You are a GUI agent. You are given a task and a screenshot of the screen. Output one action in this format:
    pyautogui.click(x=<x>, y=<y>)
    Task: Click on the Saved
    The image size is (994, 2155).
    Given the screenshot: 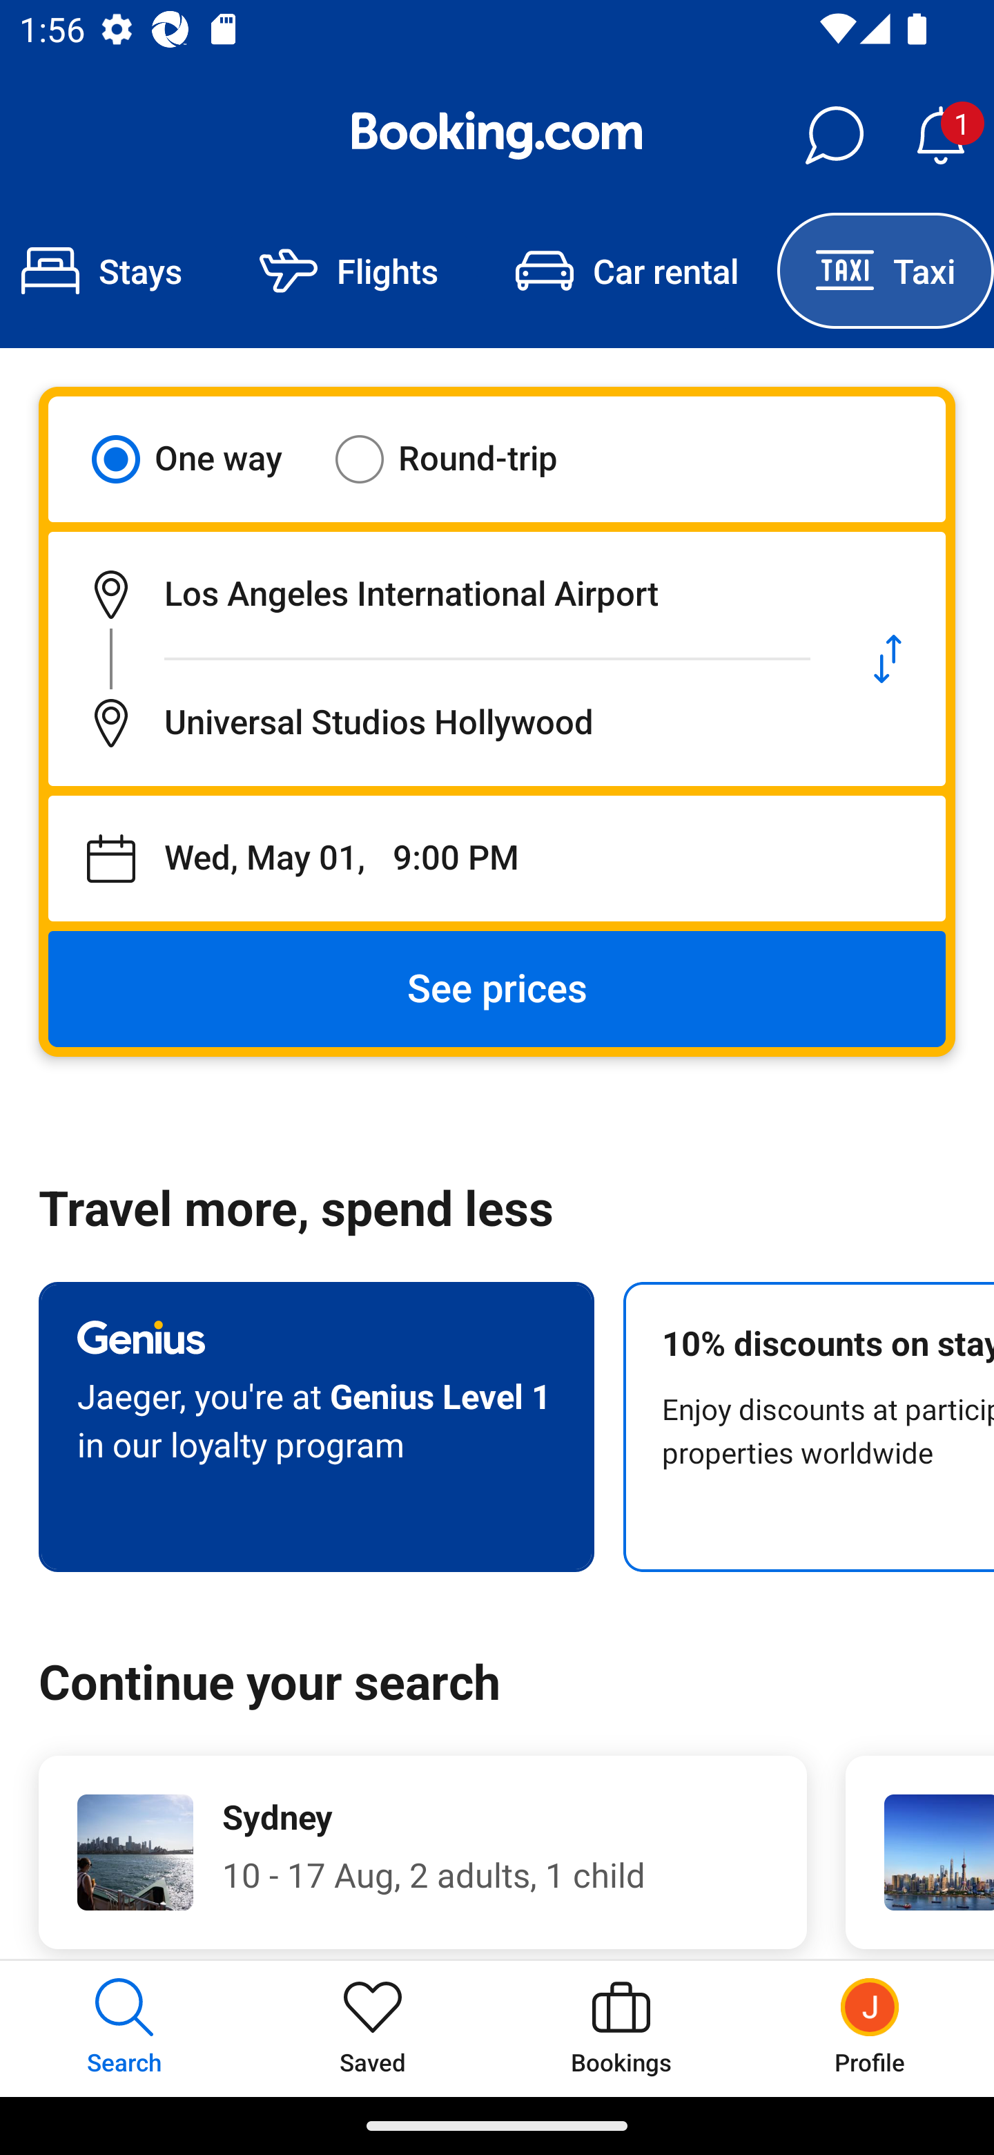 What is the action you would take?
    pyautogui.click(x=373, y=2028)
    